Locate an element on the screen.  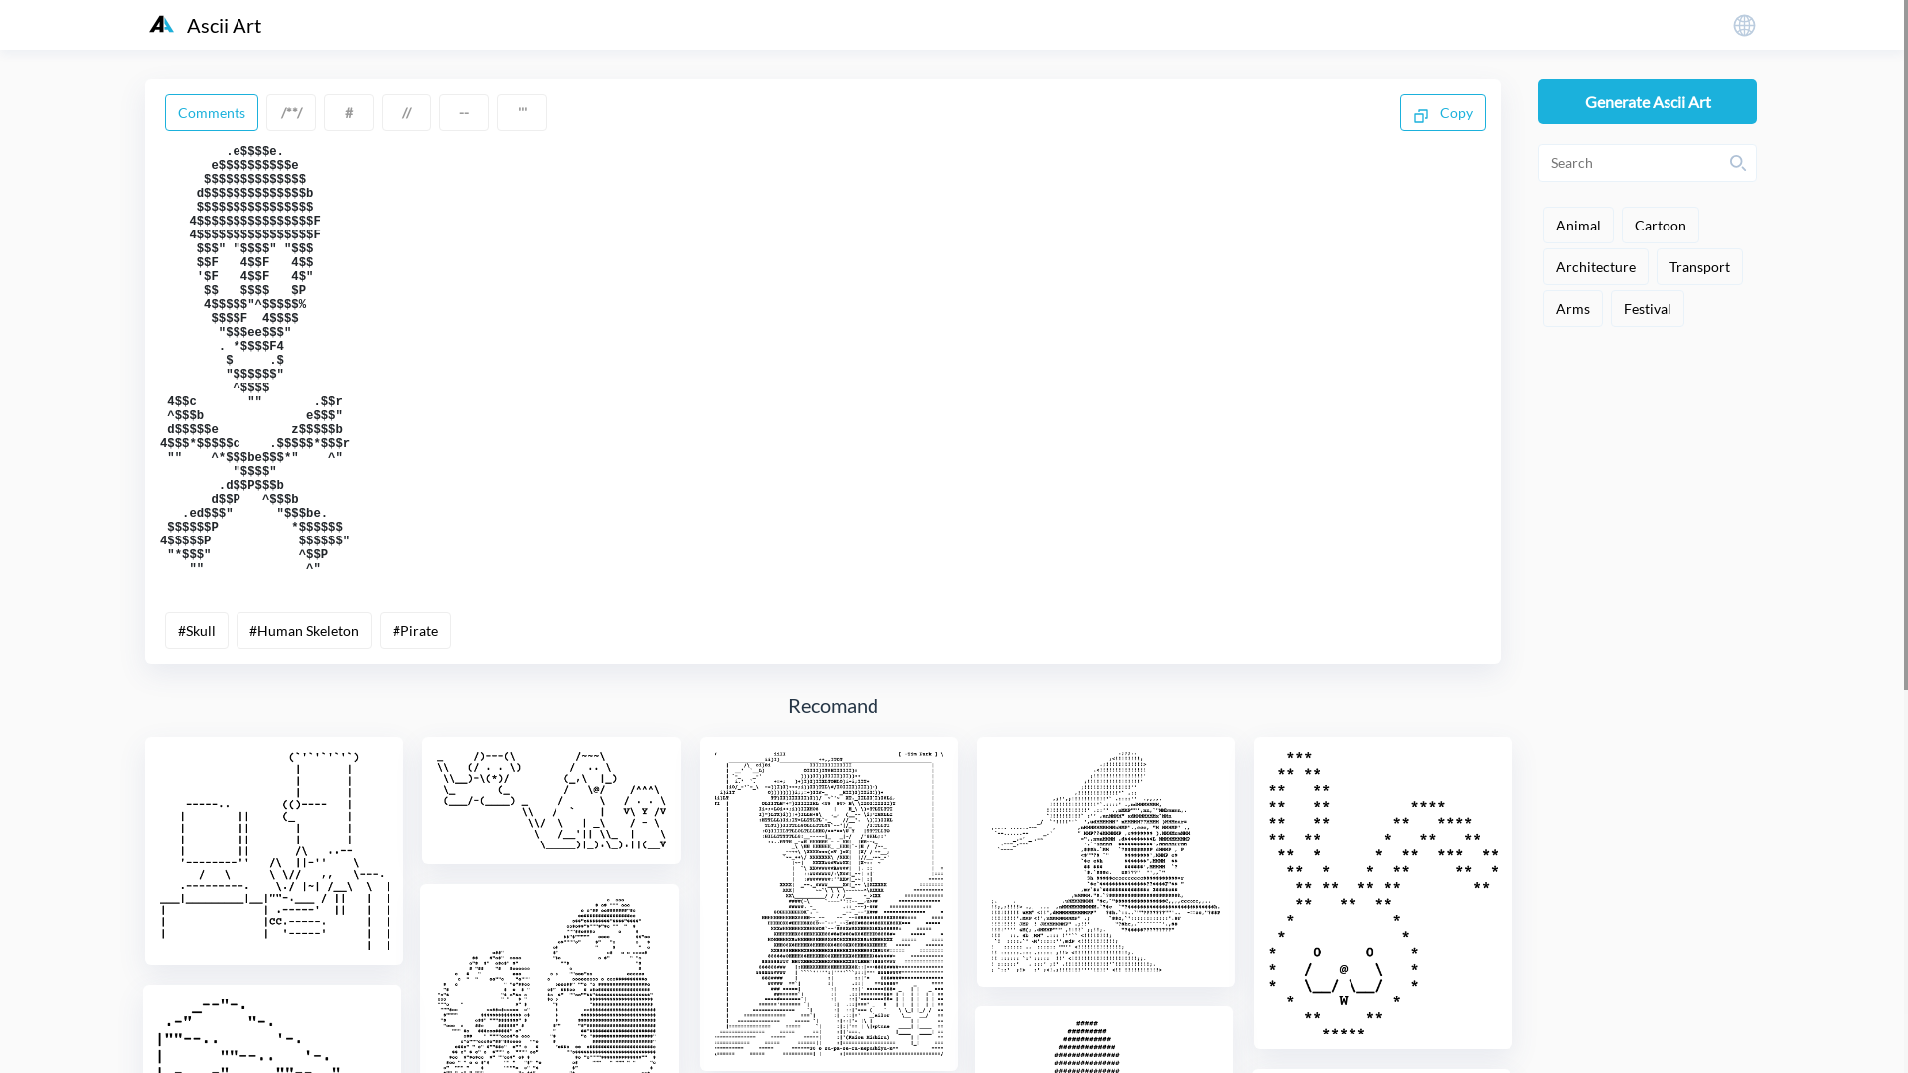
Cartoon is located at coordinates (1661, 225).